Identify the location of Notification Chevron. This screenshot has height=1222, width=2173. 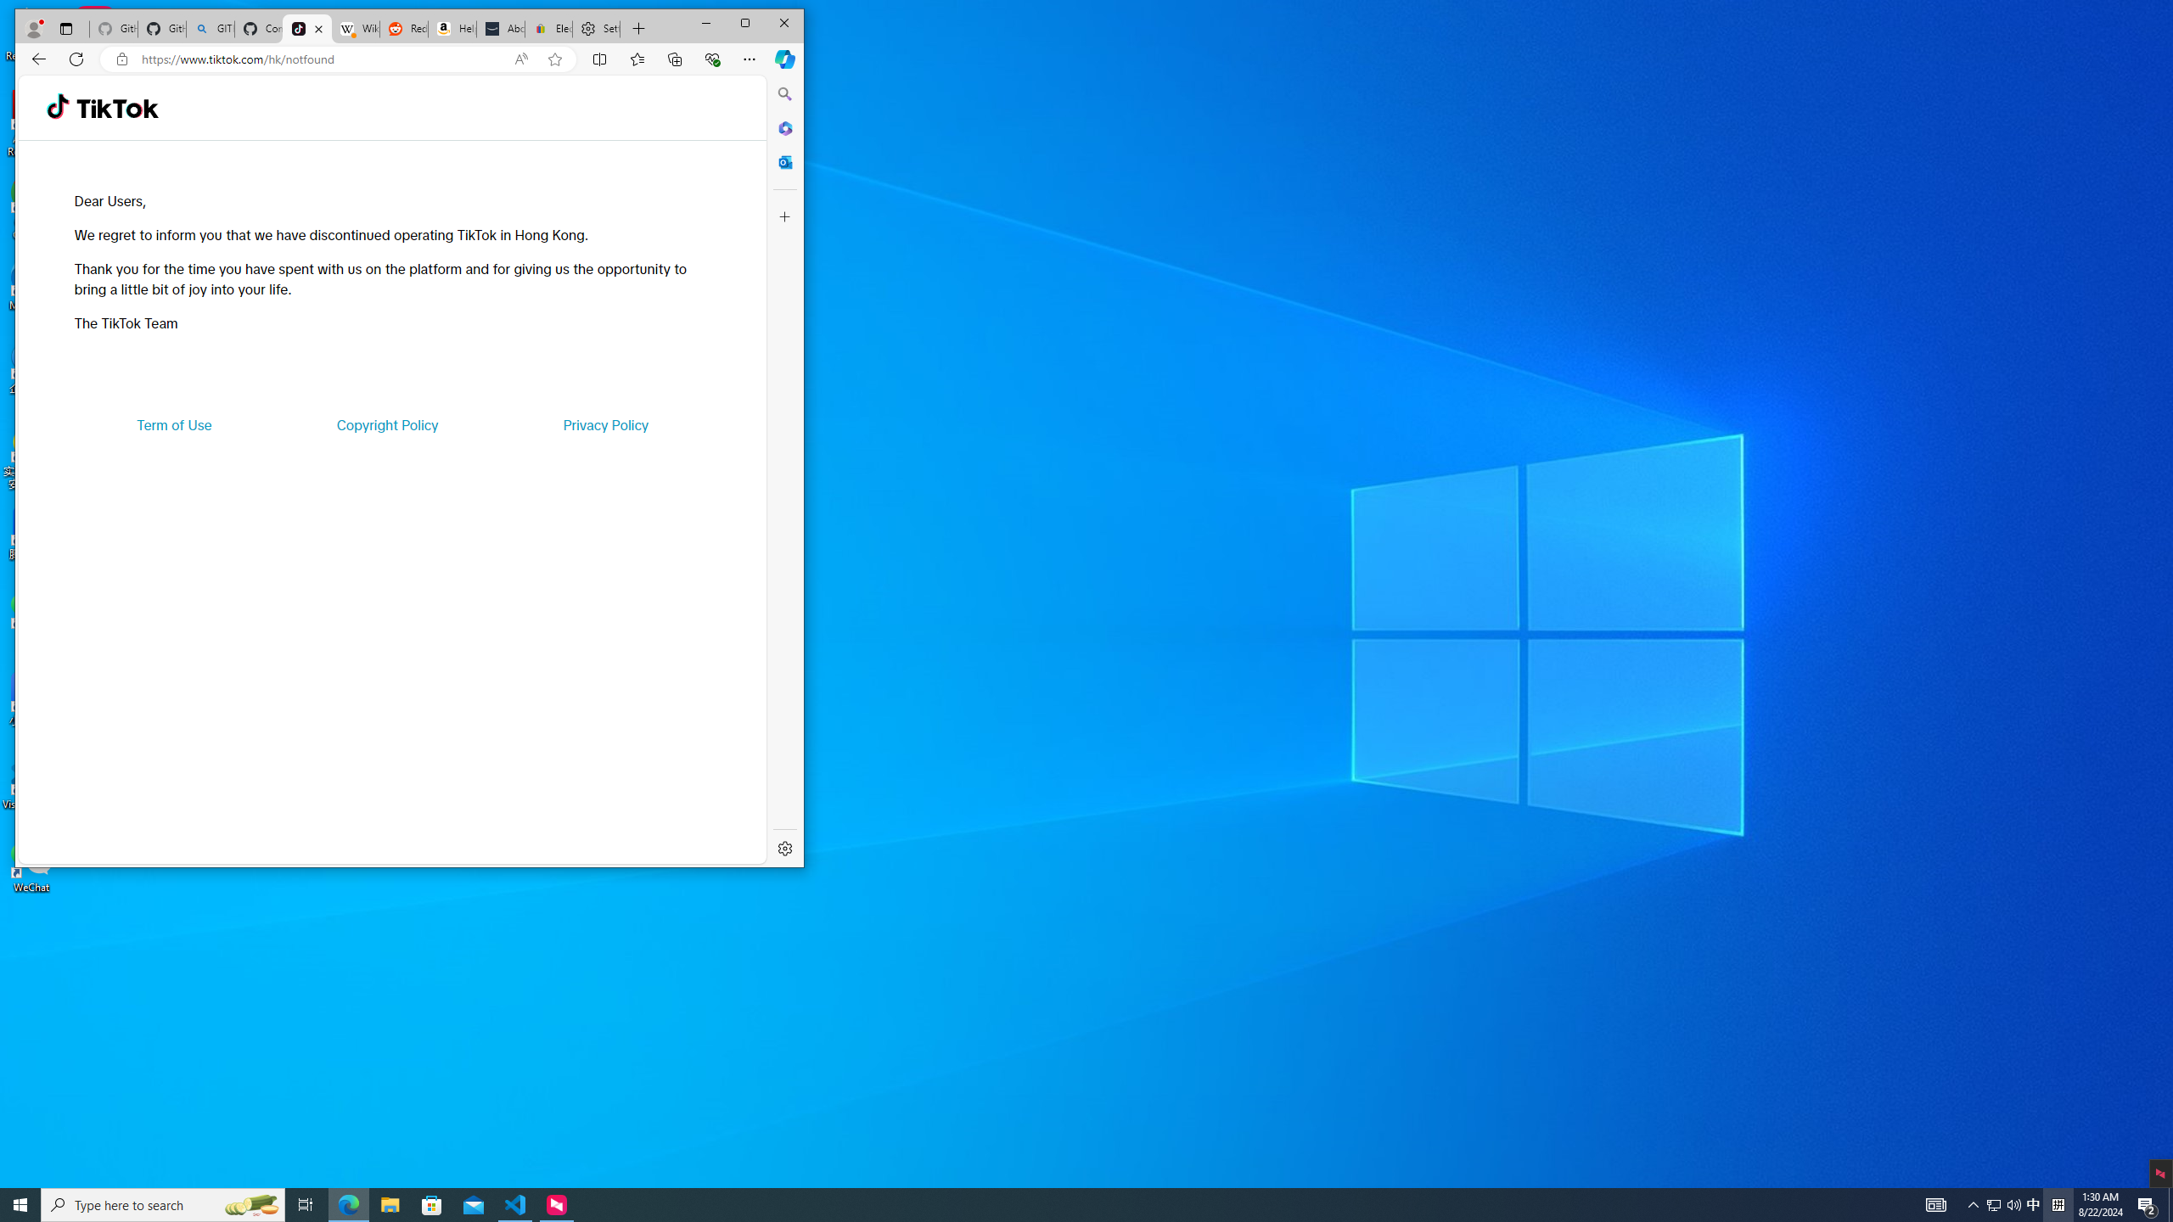
(1974, 1205).